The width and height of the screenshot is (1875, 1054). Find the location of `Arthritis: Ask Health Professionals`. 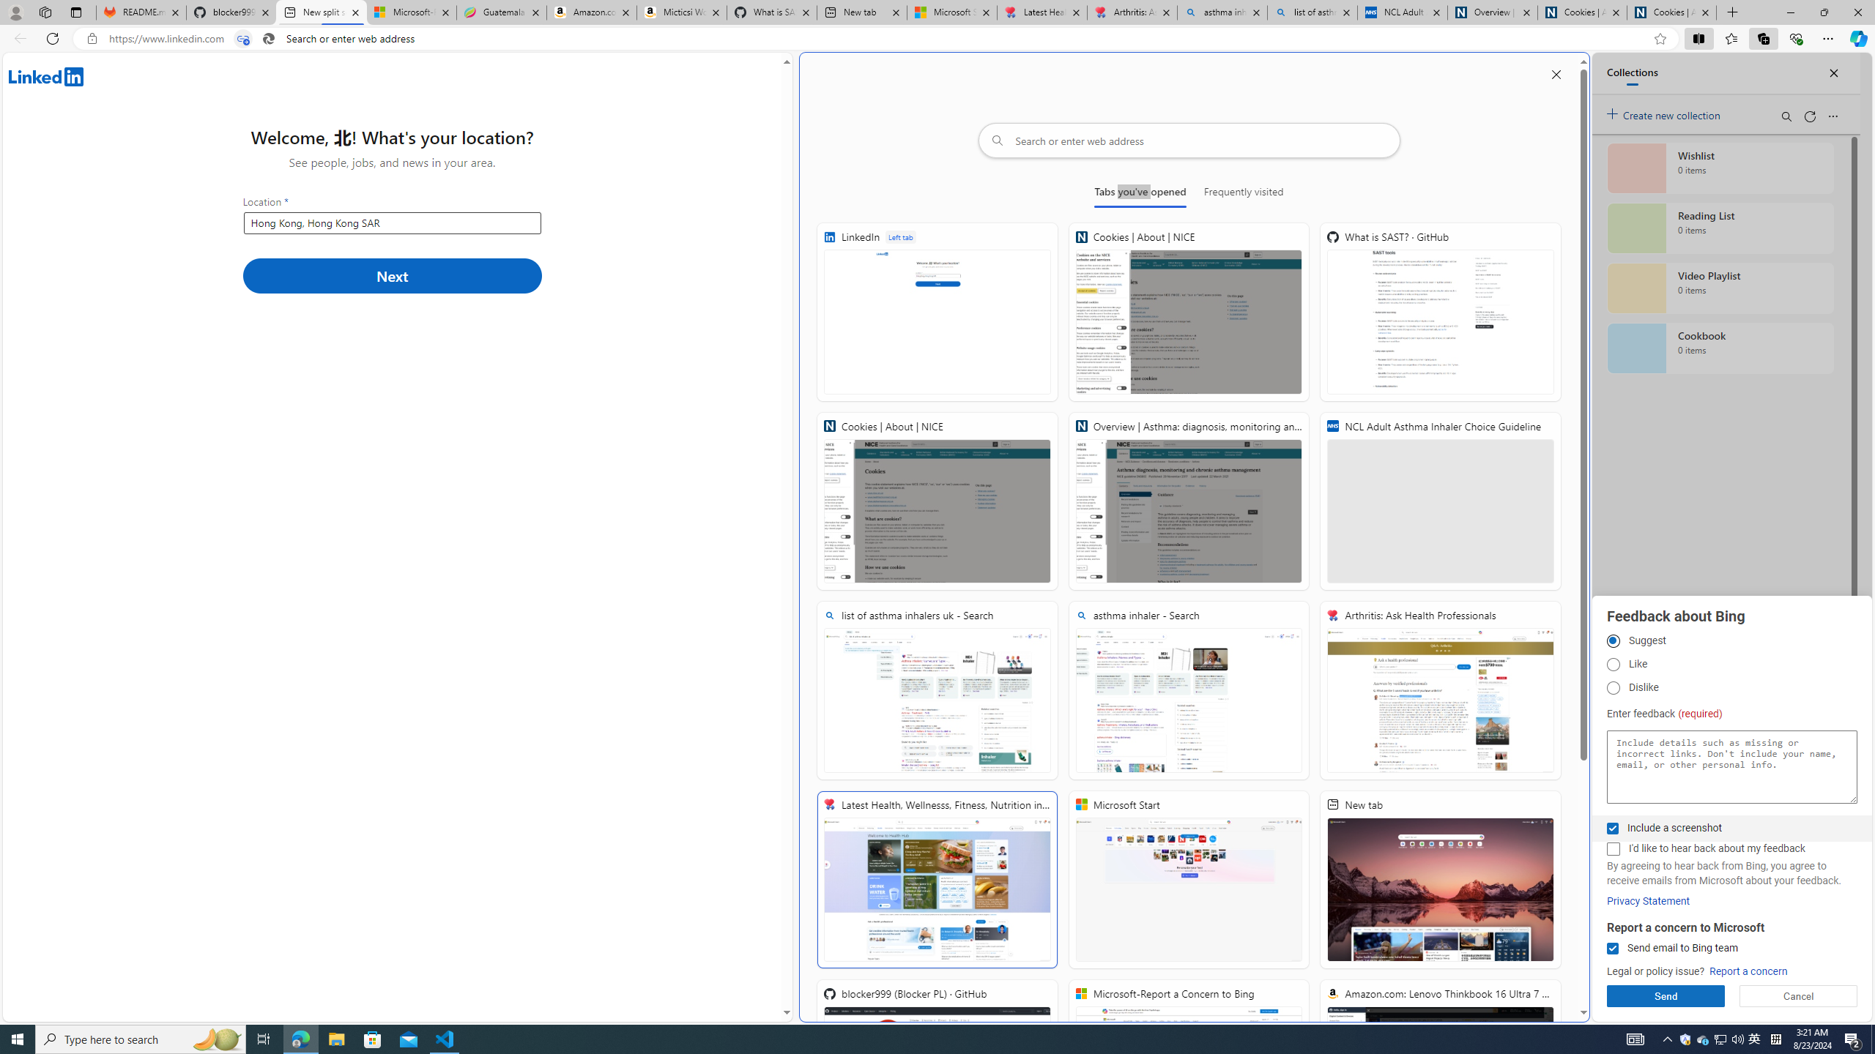

Arthritis: Ask Health Professionals is located at coordinates (1440, 691).